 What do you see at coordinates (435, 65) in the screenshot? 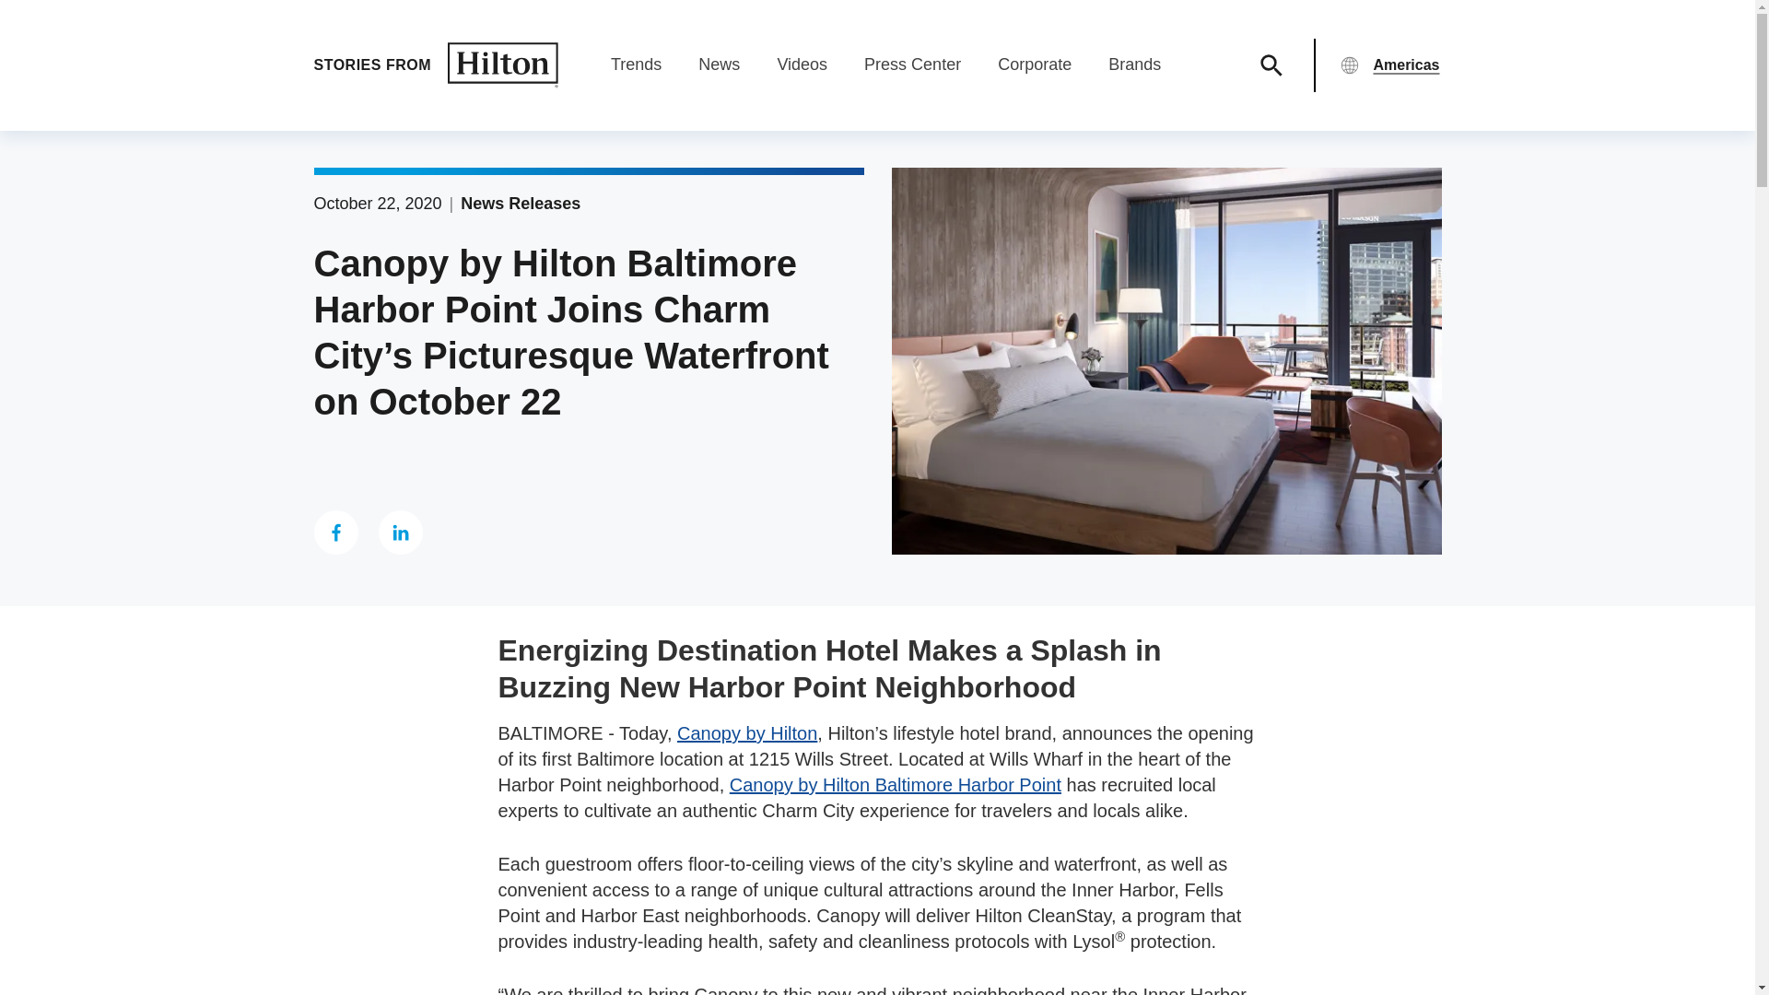
I see `Stories From Hilton` at bounding box center [435, 65].